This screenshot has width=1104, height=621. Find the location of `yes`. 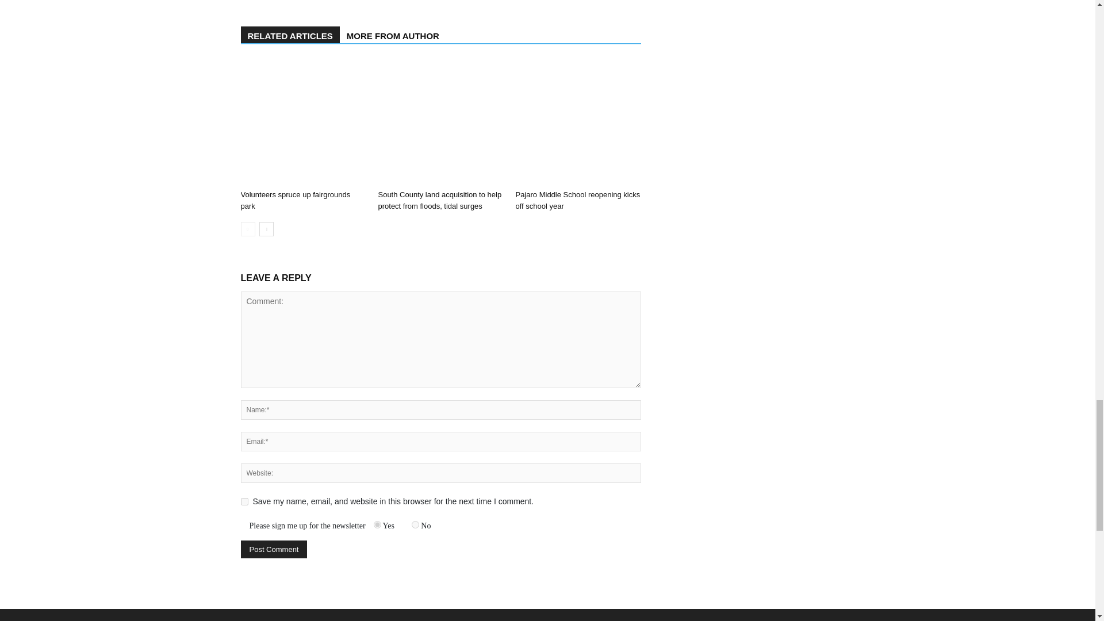

yes is located at coordinates (244, 501).